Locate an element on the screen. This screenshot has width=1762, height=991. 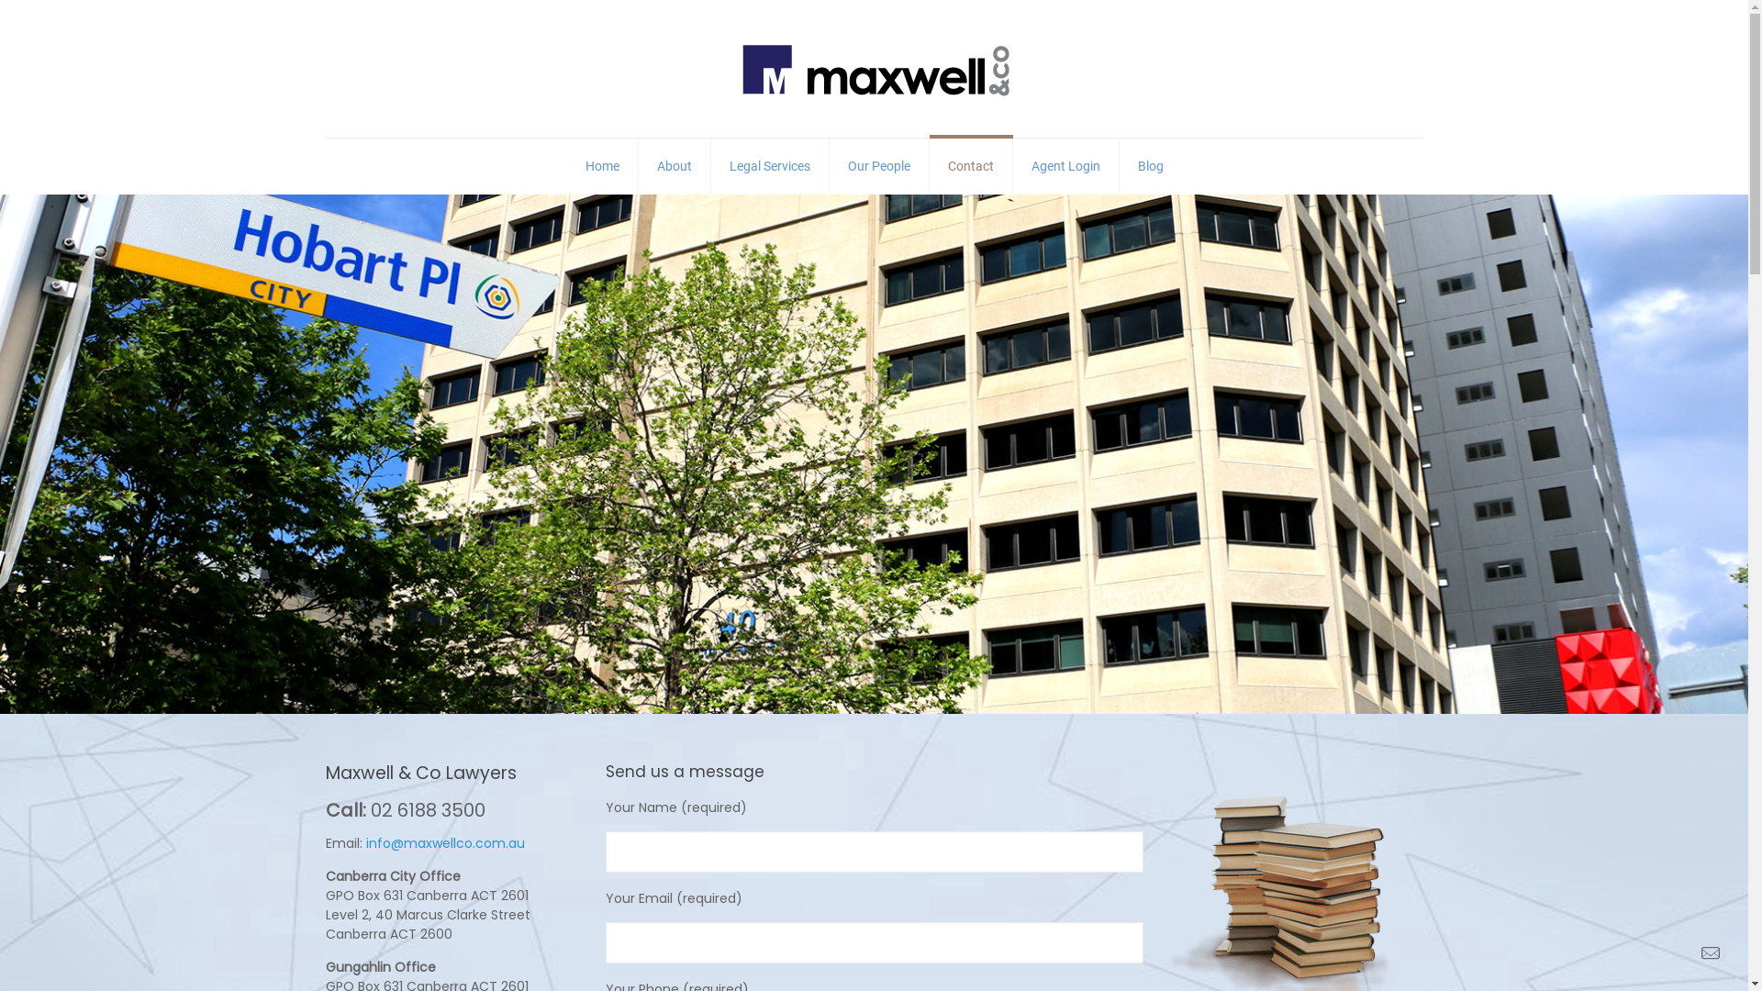
Lawyers Canberra ACT | Lawyers Sydney NSW CBD is located at coordinates (874, 69).